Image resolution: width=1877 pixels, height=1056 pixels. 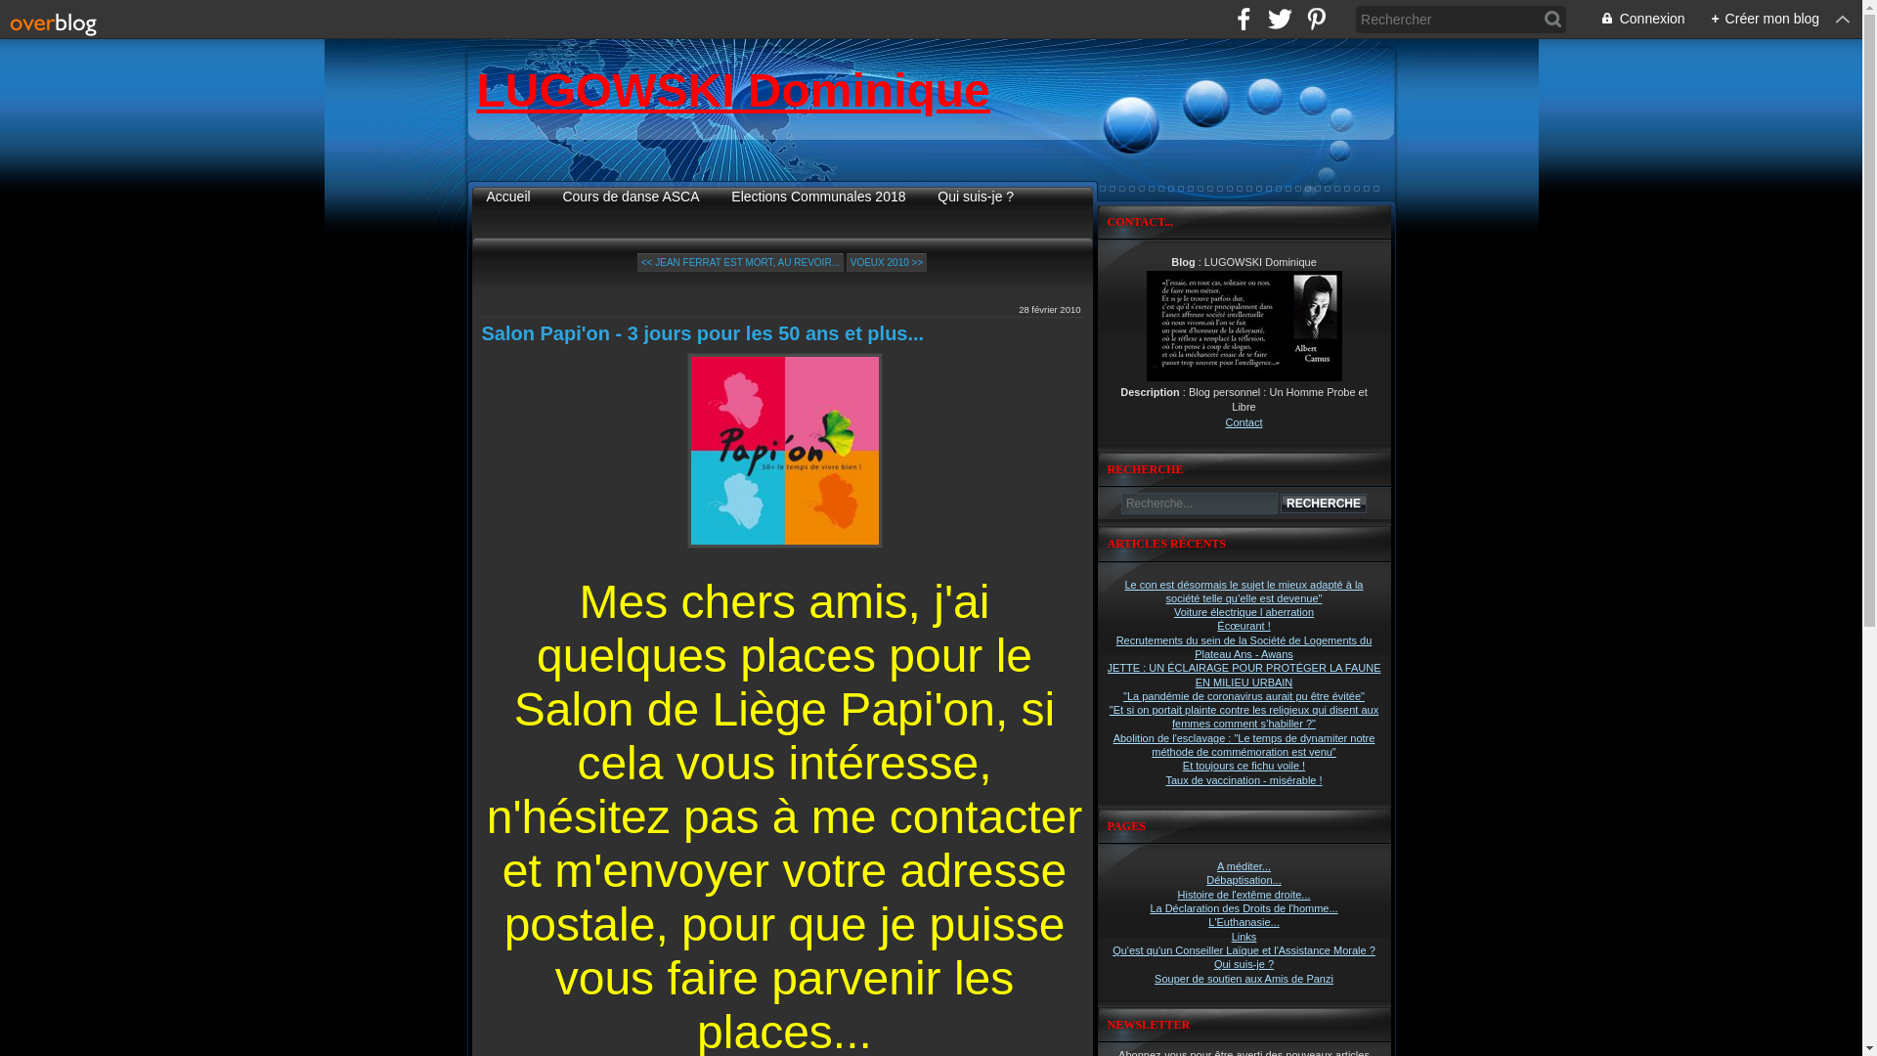 I want to click on Elections Communales 2018, so click(x=818, y=197).